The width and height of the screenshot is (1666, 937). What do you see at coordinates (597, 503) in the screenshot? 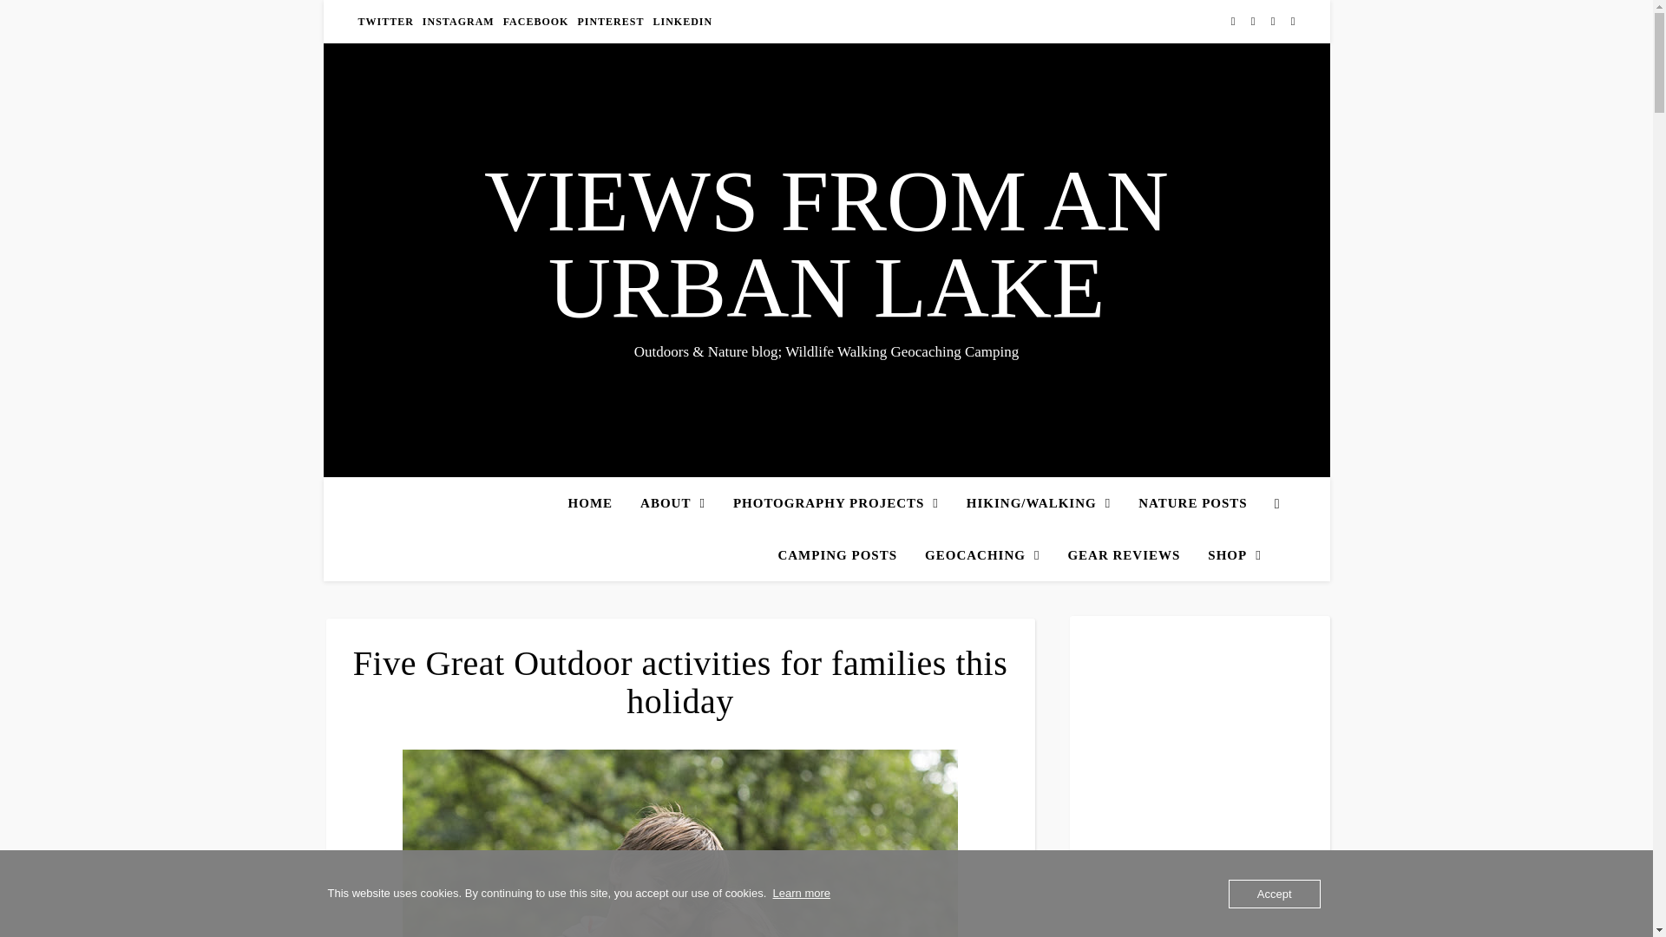
I see `HOME` at bounding box center [597, 503].